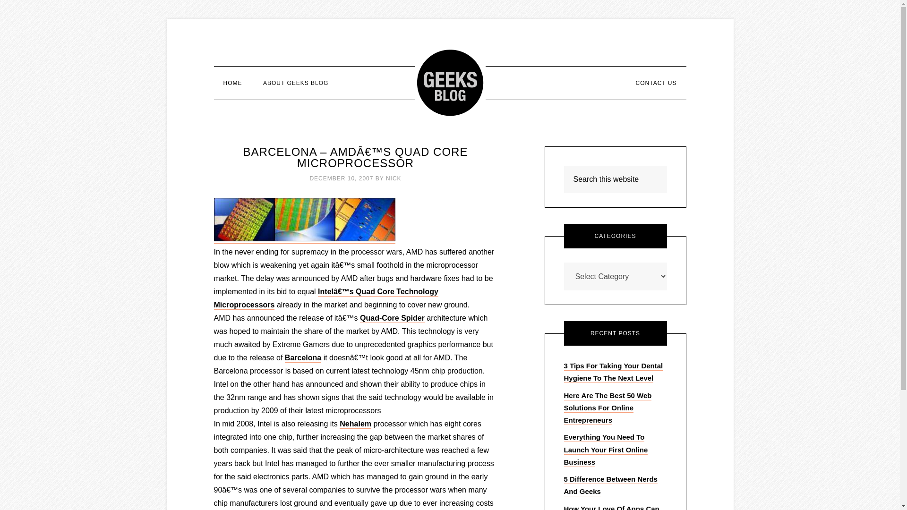 The width and height of the screenshot is (907, 510). I want to click on Quad-Core Spider, so click(392, 318).